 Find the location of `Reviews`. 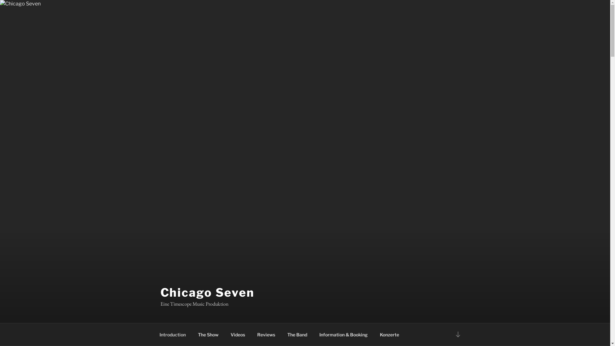

Reviews is located at coordinates (266, 334).